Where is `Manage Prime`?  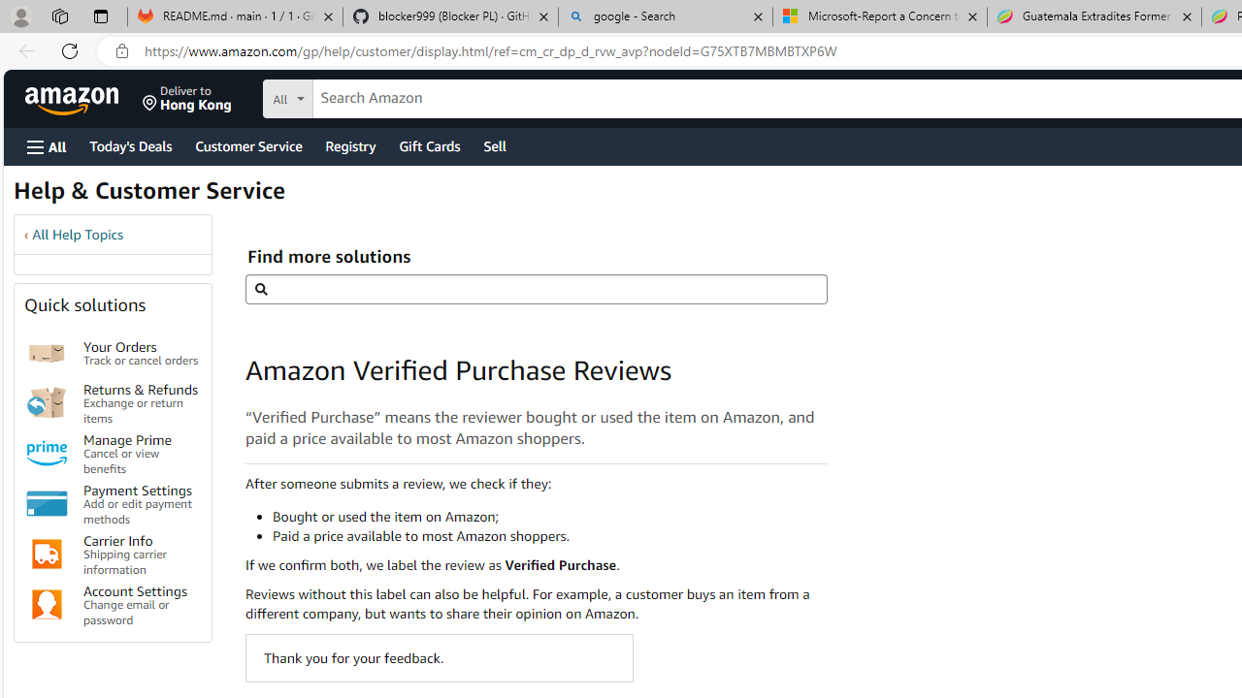 Manage Prime is located at coordinates (47, 454).